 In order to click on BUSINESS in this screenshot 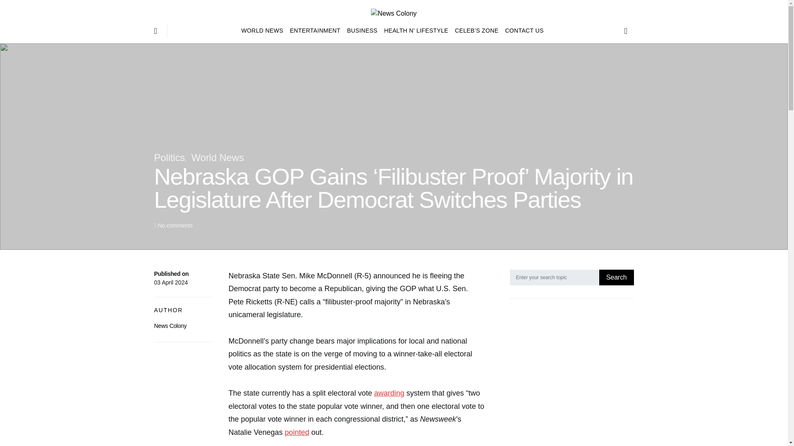, I will do `click(362, 31)`.